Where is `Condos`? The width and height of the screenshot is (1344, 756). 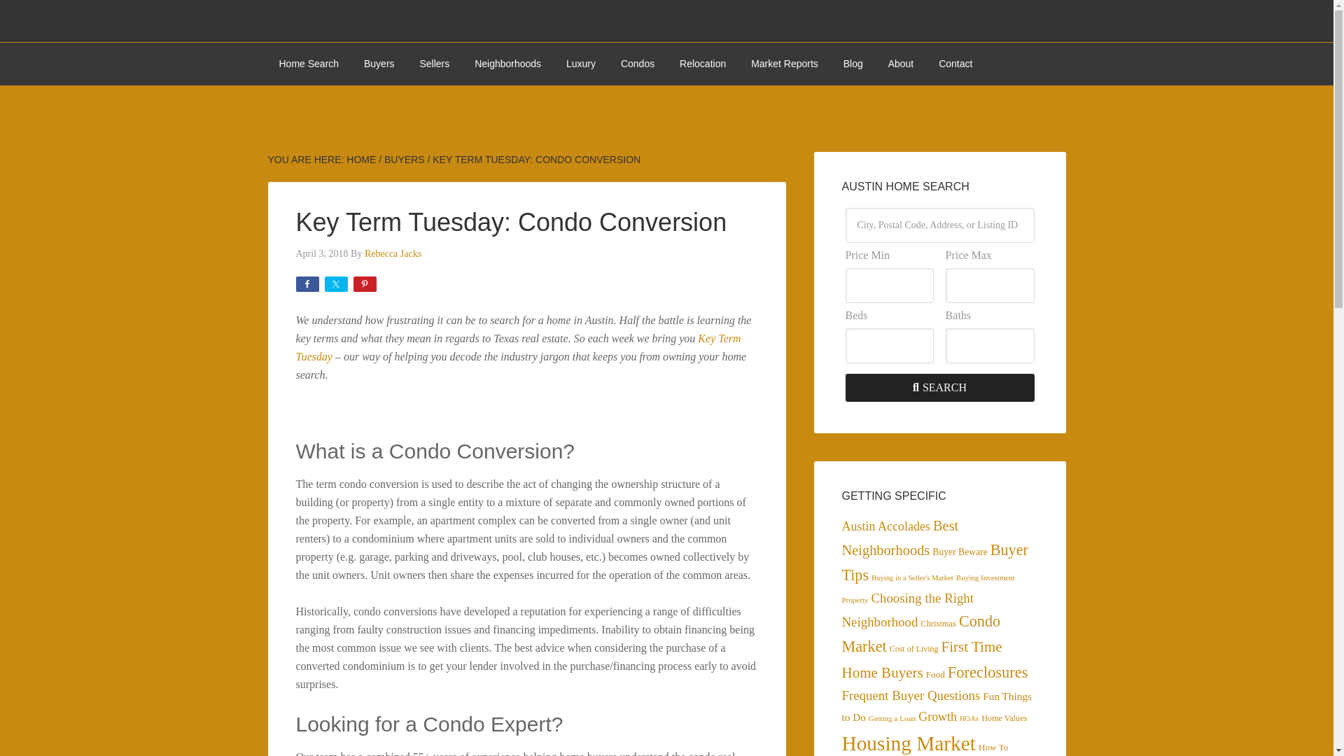
Condos is located at coordinates (637, 64).